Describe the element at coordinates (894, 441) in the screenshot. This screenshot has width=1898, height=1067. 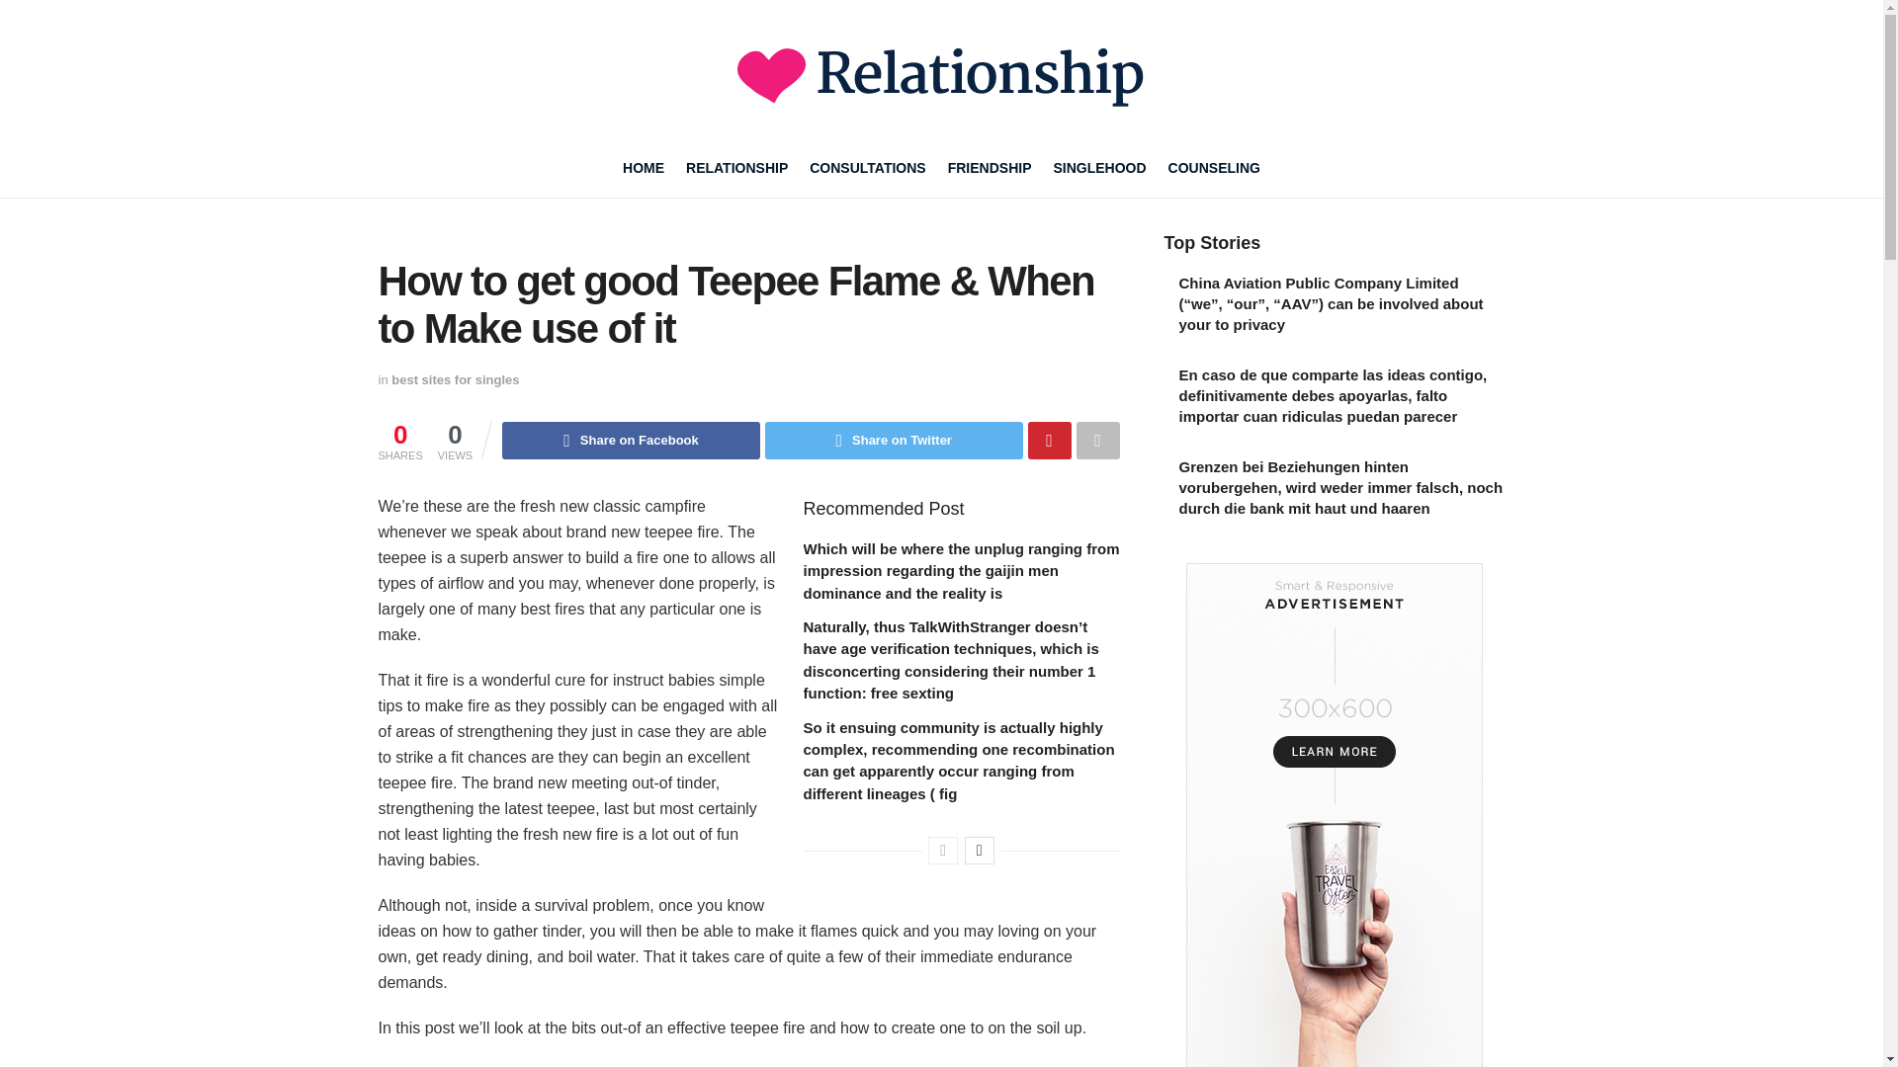
I see `Share on Twitter` at that location.